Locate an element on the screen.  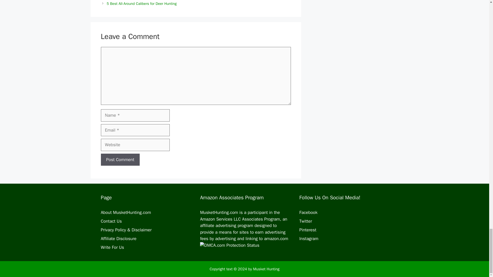
DMCA.com Protection Status is located at coordinates (244, 248).